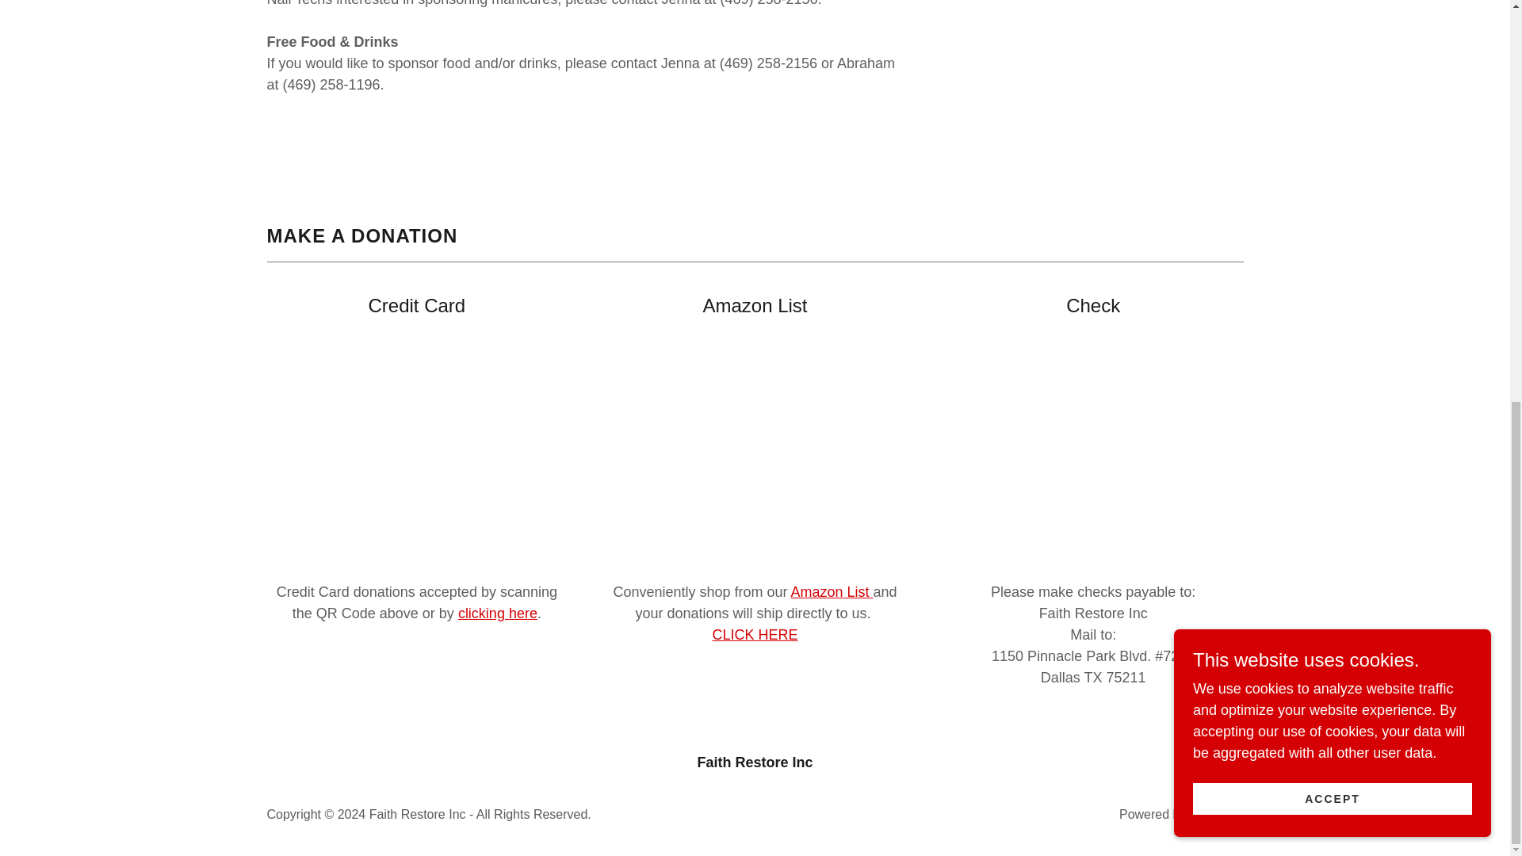 This screenshot has width=1522, height=856. What do you see at coordinates (832, 591) in the screenshot?
I see `Amazon List` at bounding box center [832, 591].